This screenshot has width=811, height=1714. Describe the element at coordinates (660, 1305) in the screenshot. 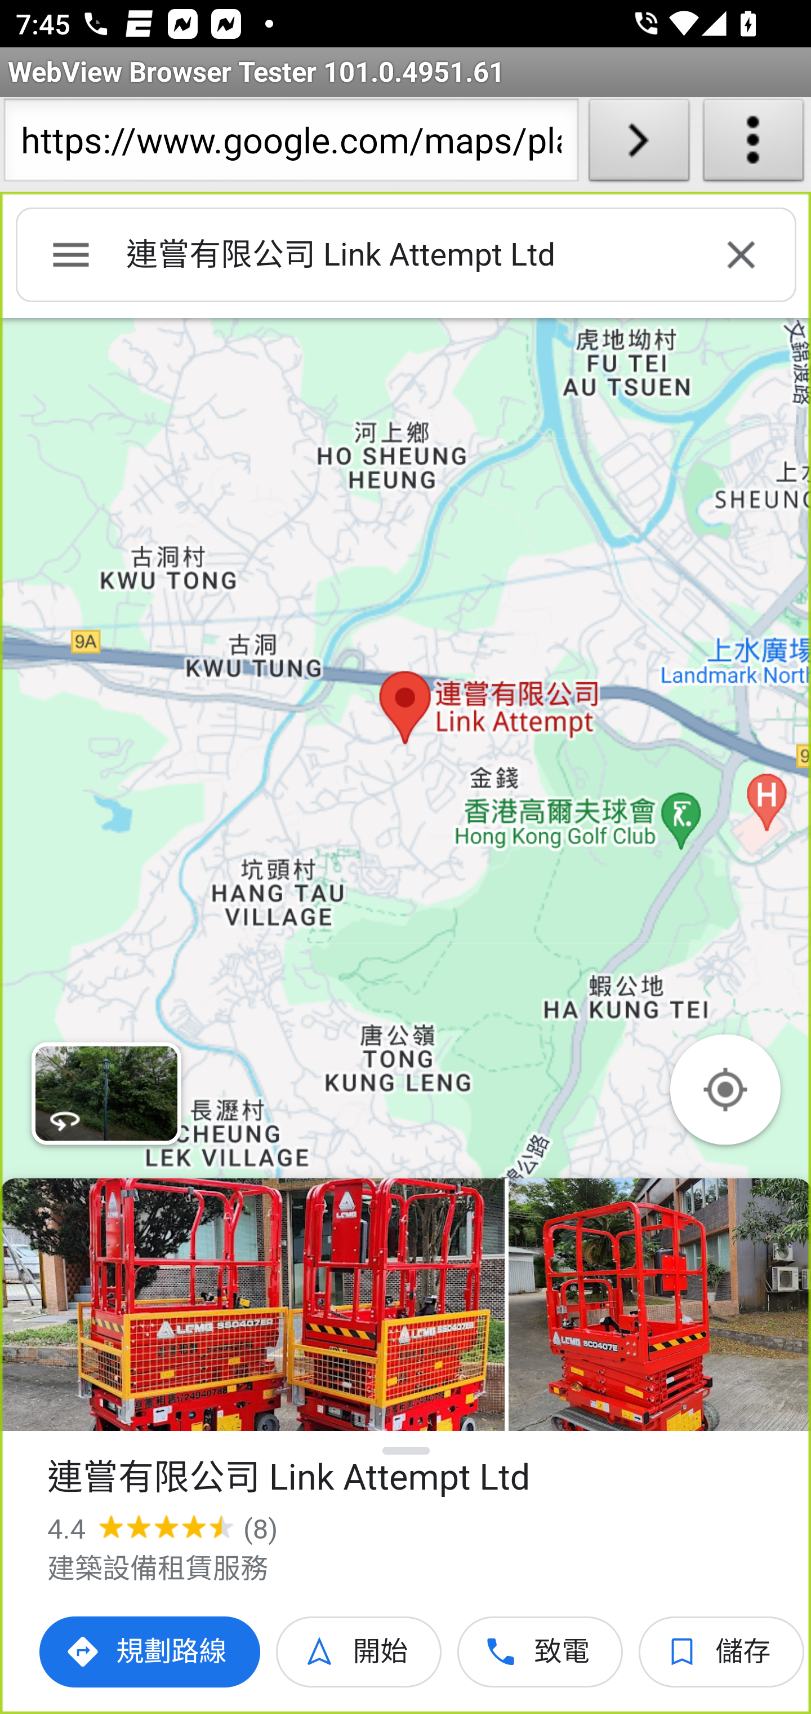

I see `第 2 張相片 (共 9 張)` at that location.